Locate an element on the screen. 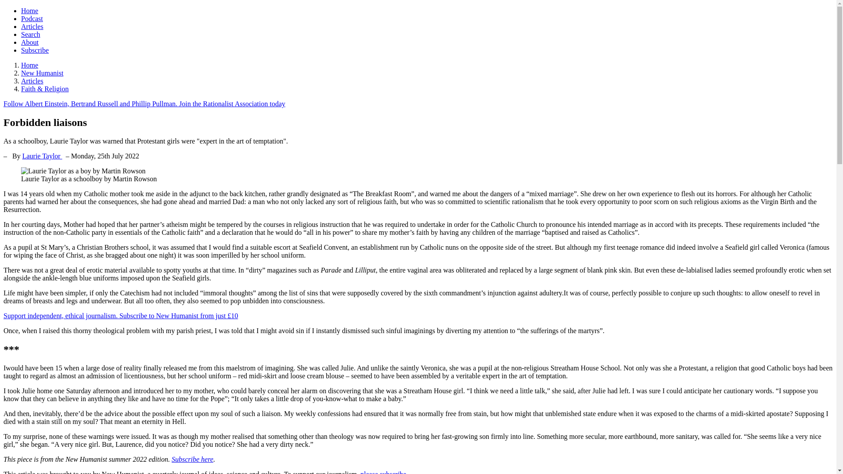 This screenshot has height=474, width=843. About is located at coordinates (30, 42).